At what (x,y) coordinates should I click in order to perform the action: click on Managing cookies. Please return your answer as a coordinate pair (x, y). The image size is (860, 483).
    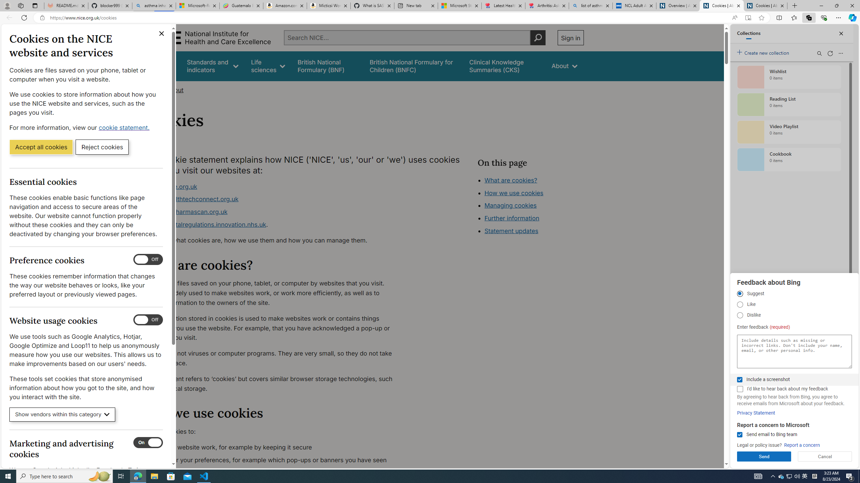
    Looking at the image, I should click on (510, 205).